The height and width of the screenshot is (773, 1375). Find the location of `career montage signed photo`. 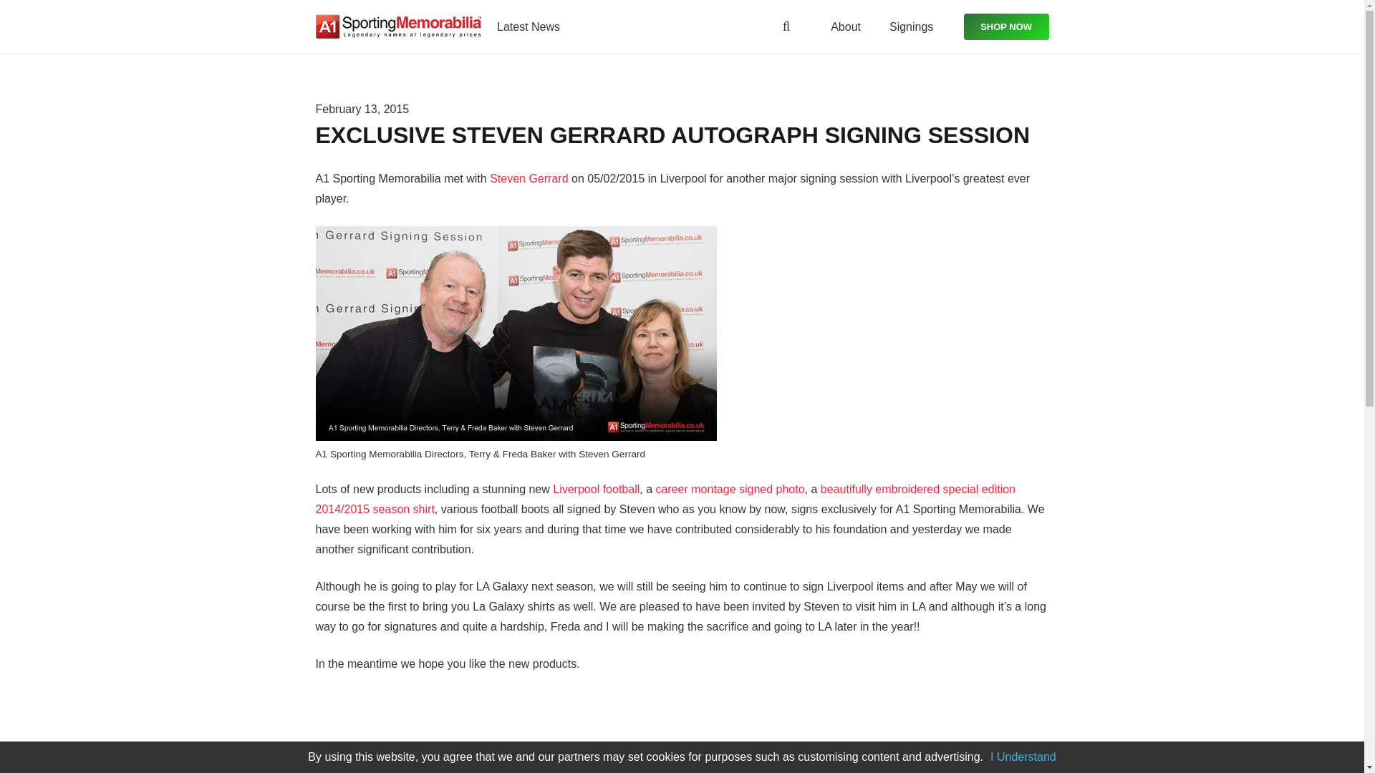

career montage signed photo is located at coordinates (730, 490).